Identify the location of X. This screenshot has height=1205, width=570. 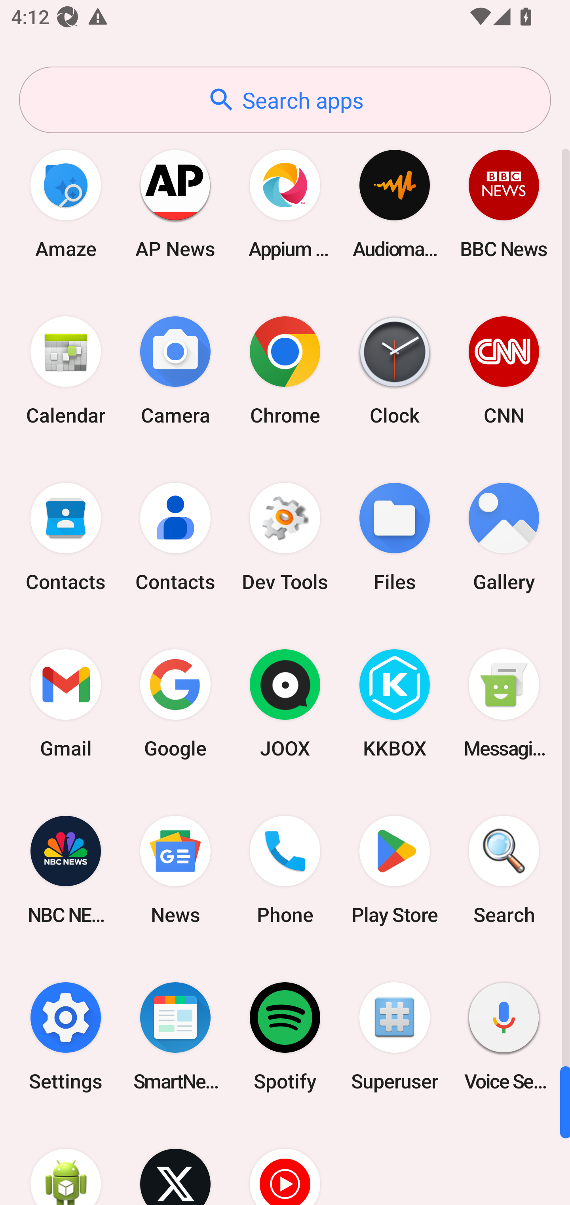
(175, 1162).